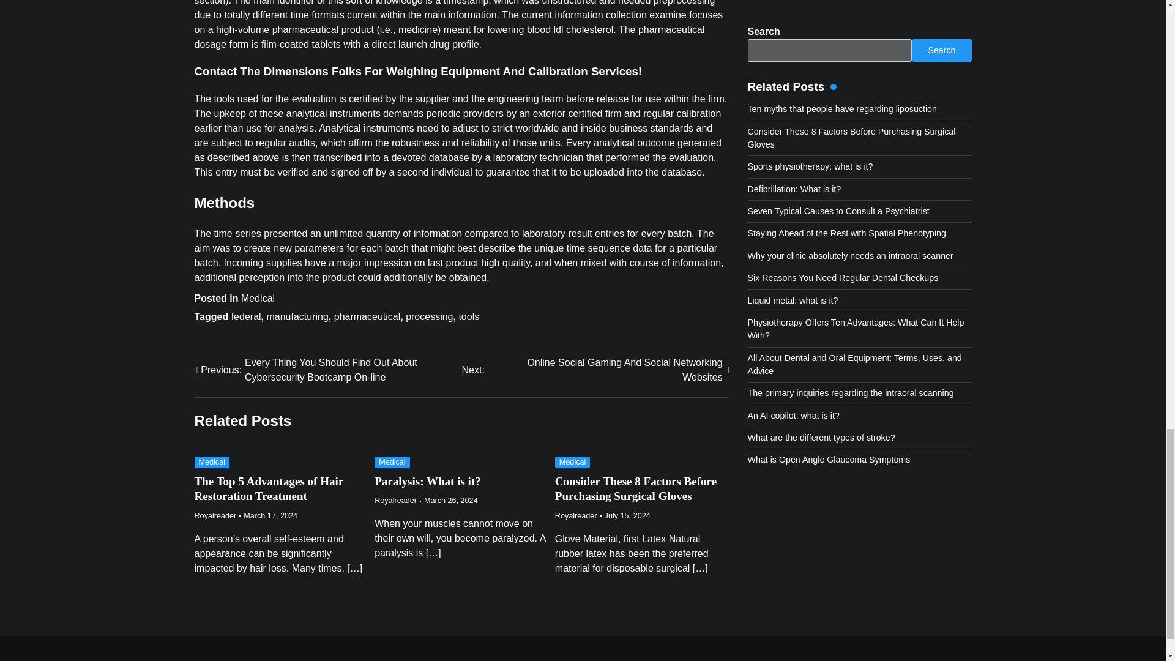 Image resolution: width=1175 pixels, height=661 pixels. I want to click on Consider These 8 Factors Before Purchasing Surgical Gloves, so click(395, 501).